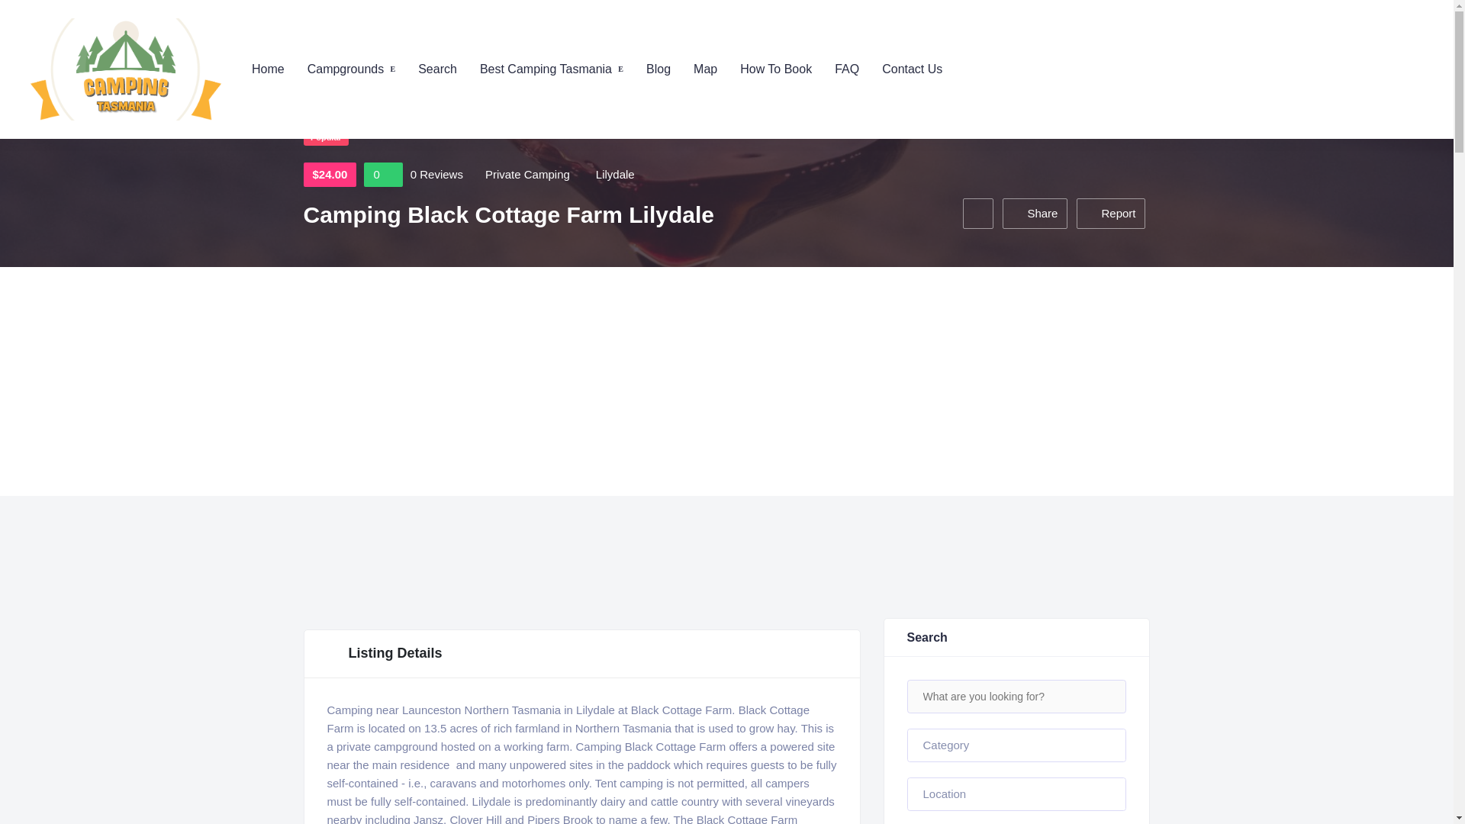 The width and height of the screenshot is (1465, 824). Describe the element at coordinates (615, 174) in the screenshot. I see `Lilydale` at that location.